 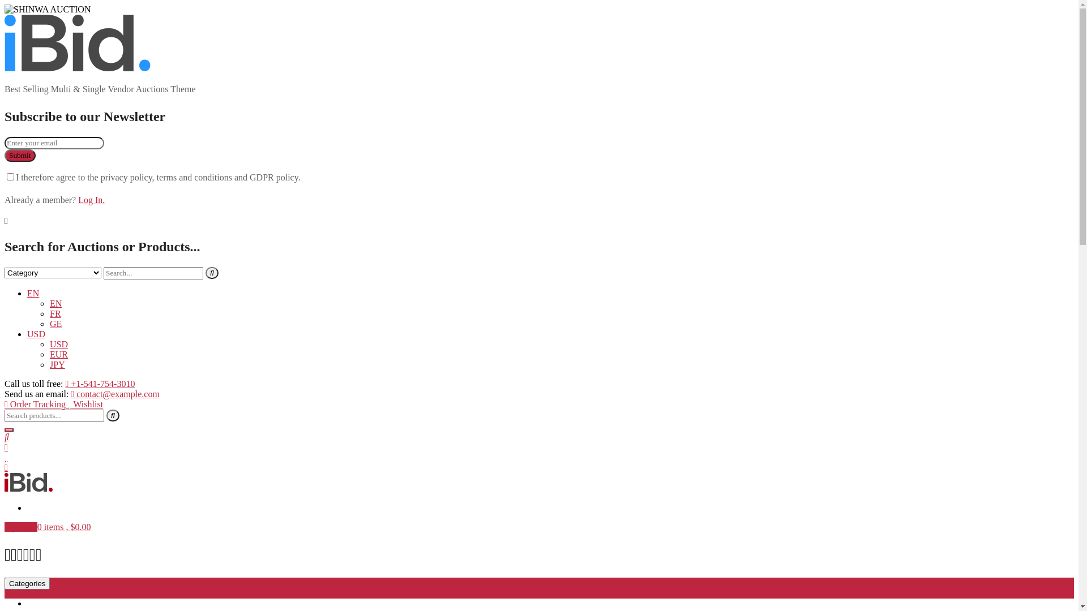 I want to click on EUR, so click(x=59, y=354).